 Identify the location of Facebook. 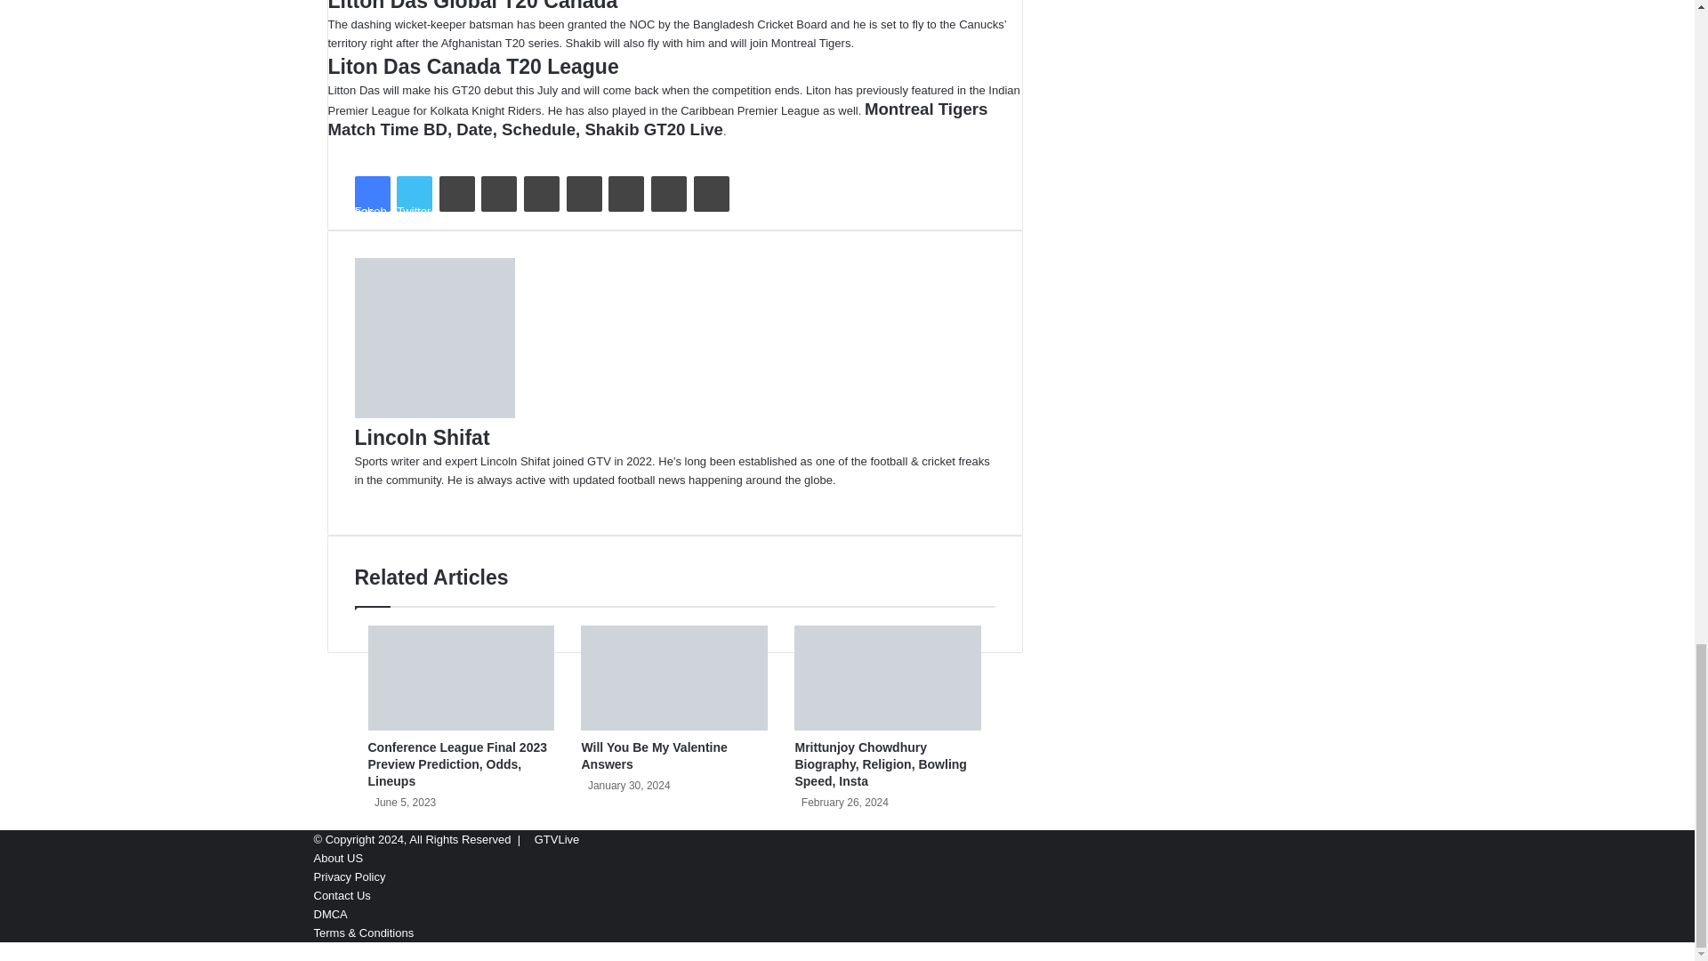
(371, 193).